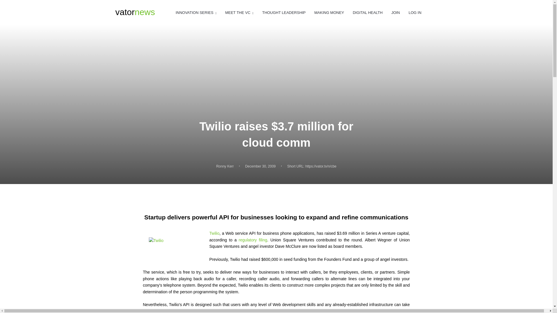 The image size is (557, 313). Describe the element at coordinates (214, 233) in the screenshot. I see `Twilio` at that location.